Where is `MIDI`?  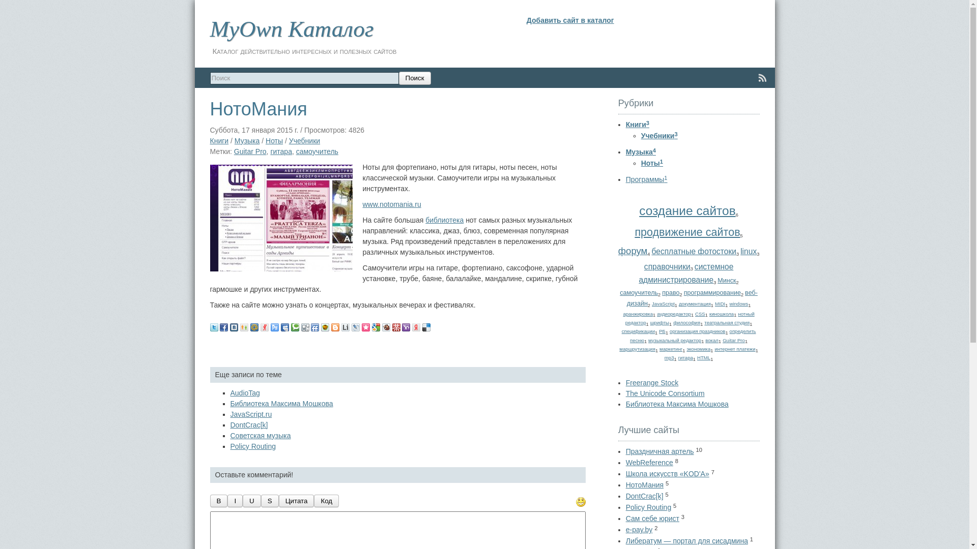 MIDI is located at coordinates (720, 304).